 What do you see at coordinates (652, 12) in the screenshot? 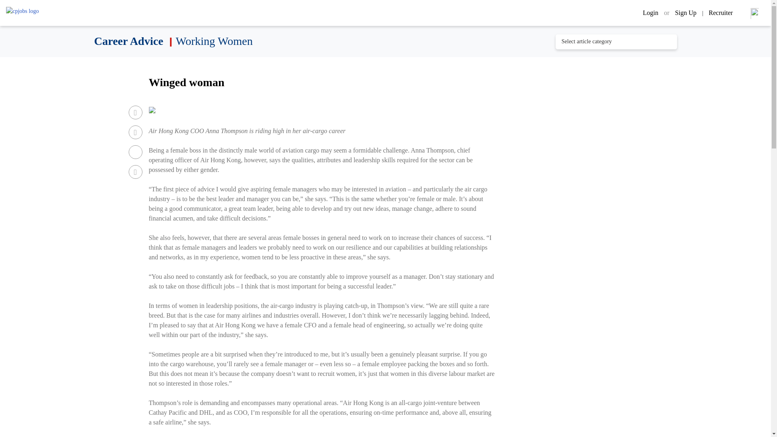
I see `Login` at bounding box center [652, 12].